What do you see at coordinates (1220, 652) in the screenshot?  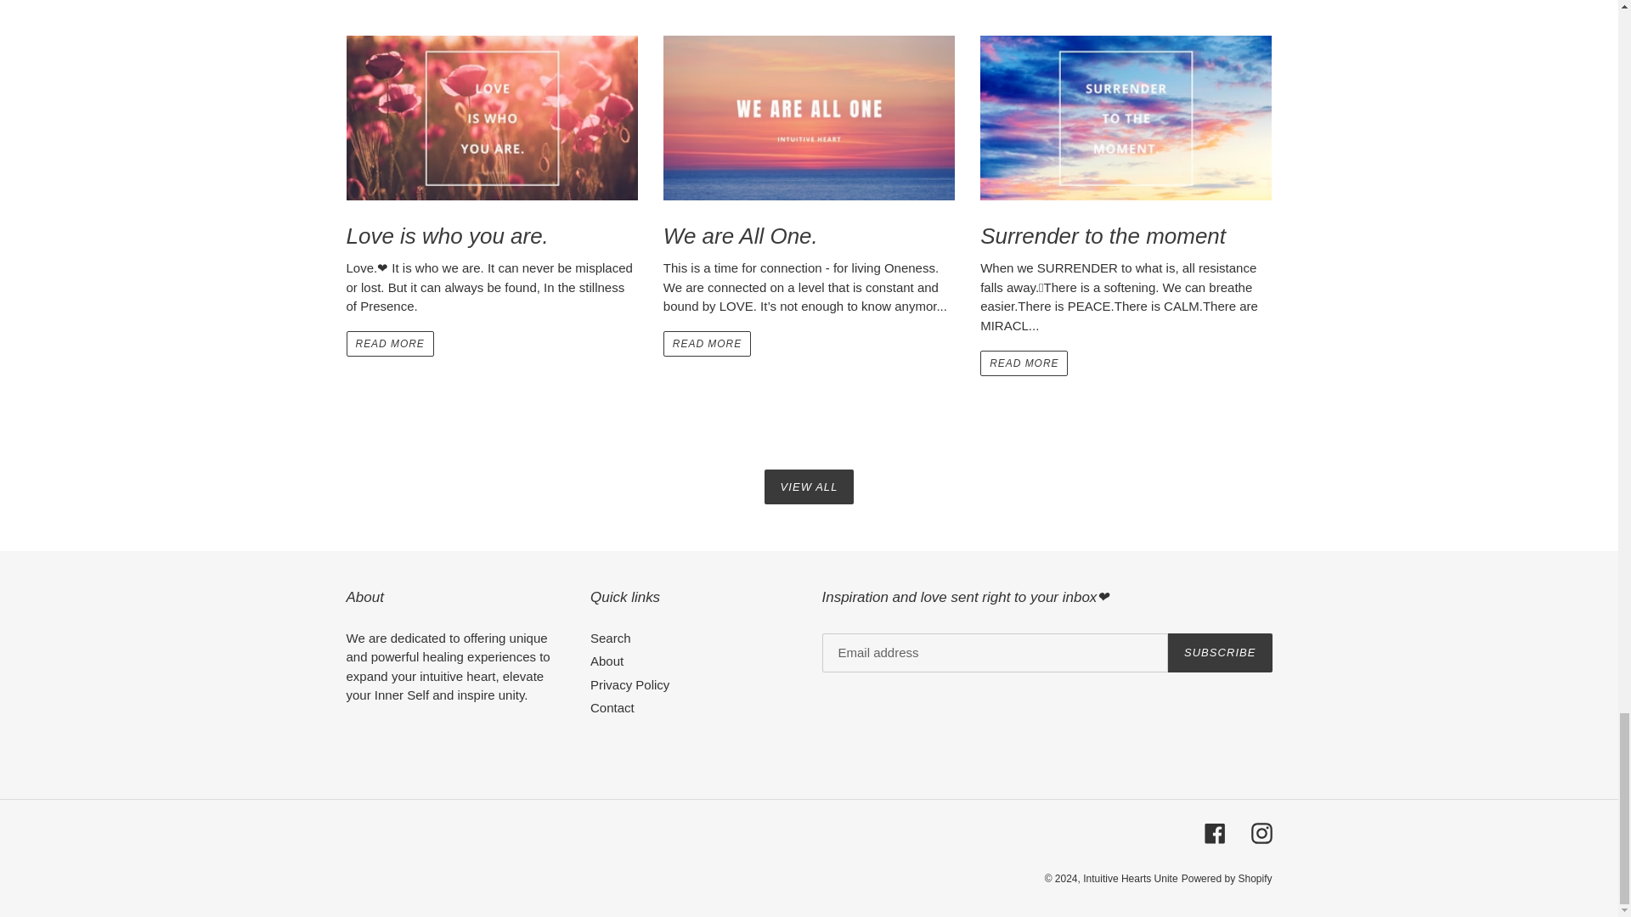 I see `SUBSCRIBE` at bounding box center [1220, 652].